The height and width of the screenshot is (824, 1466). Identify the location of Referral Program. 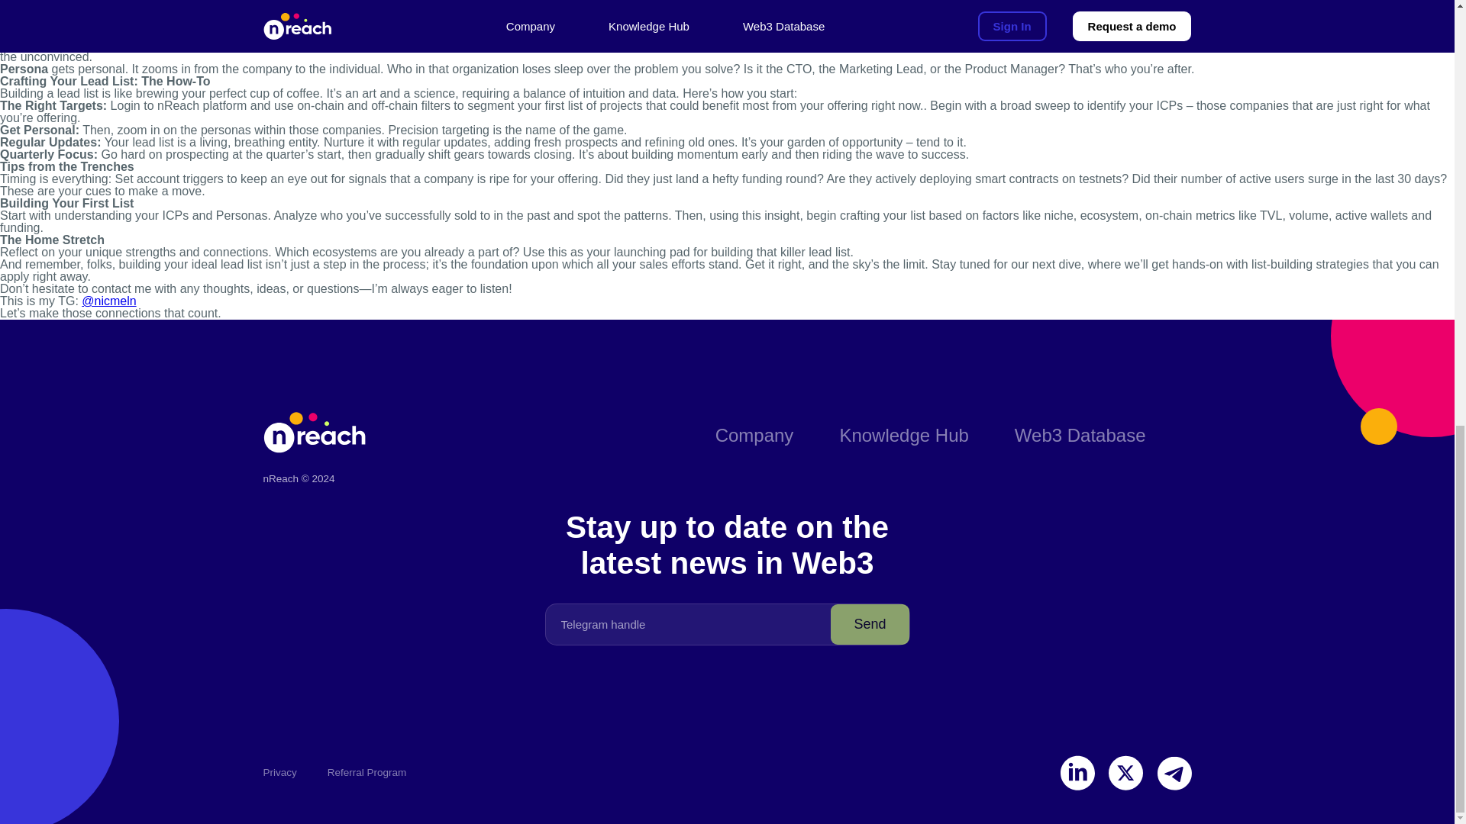
(366, 773).